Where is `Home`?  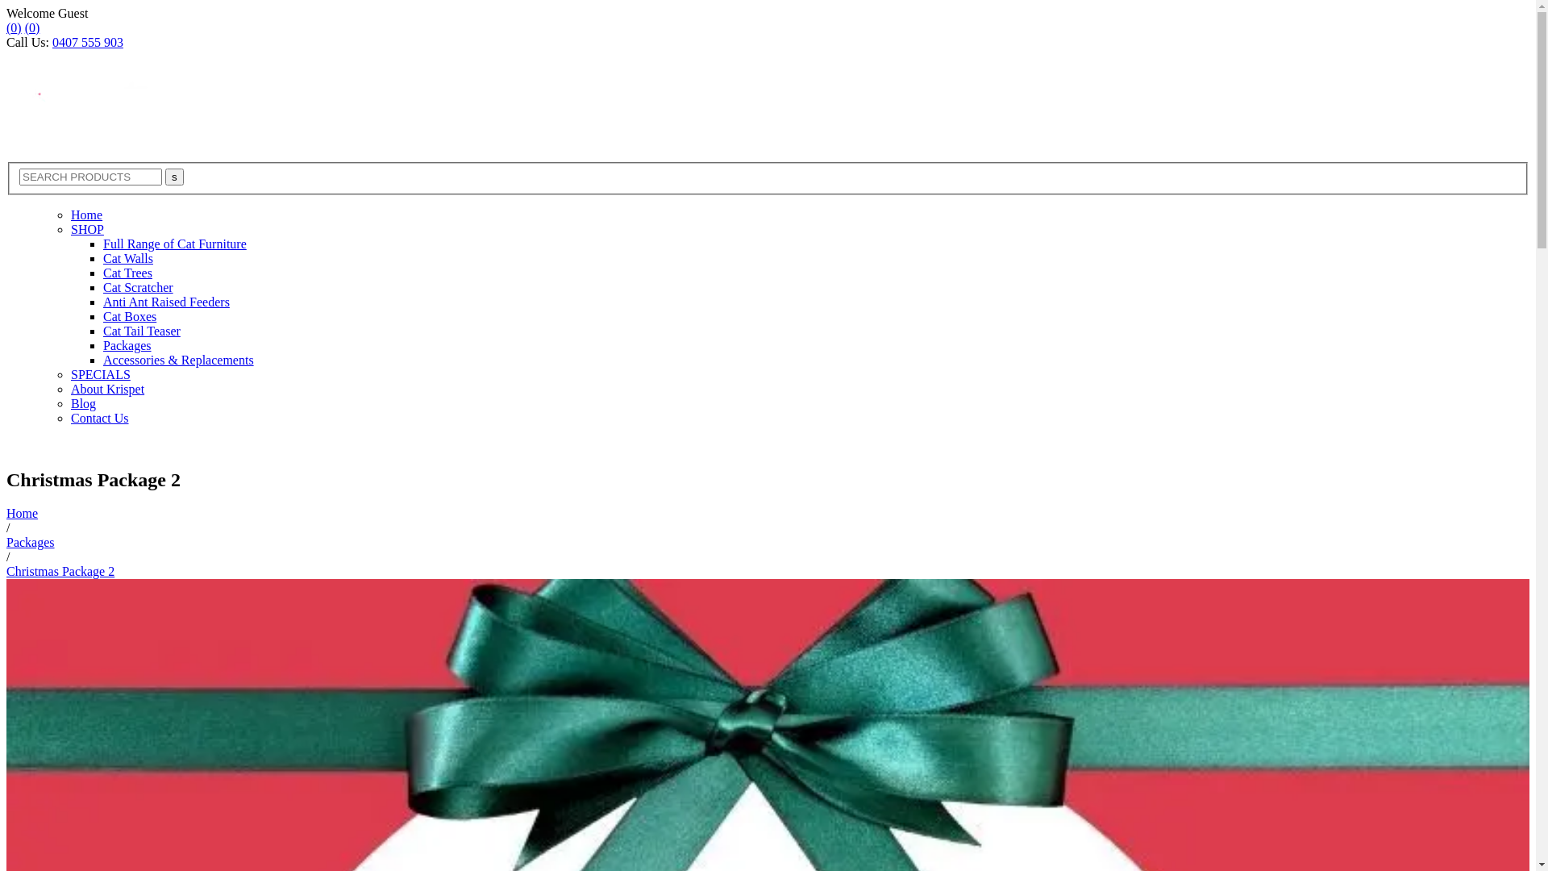
Home is located at coordinates (23, 513).